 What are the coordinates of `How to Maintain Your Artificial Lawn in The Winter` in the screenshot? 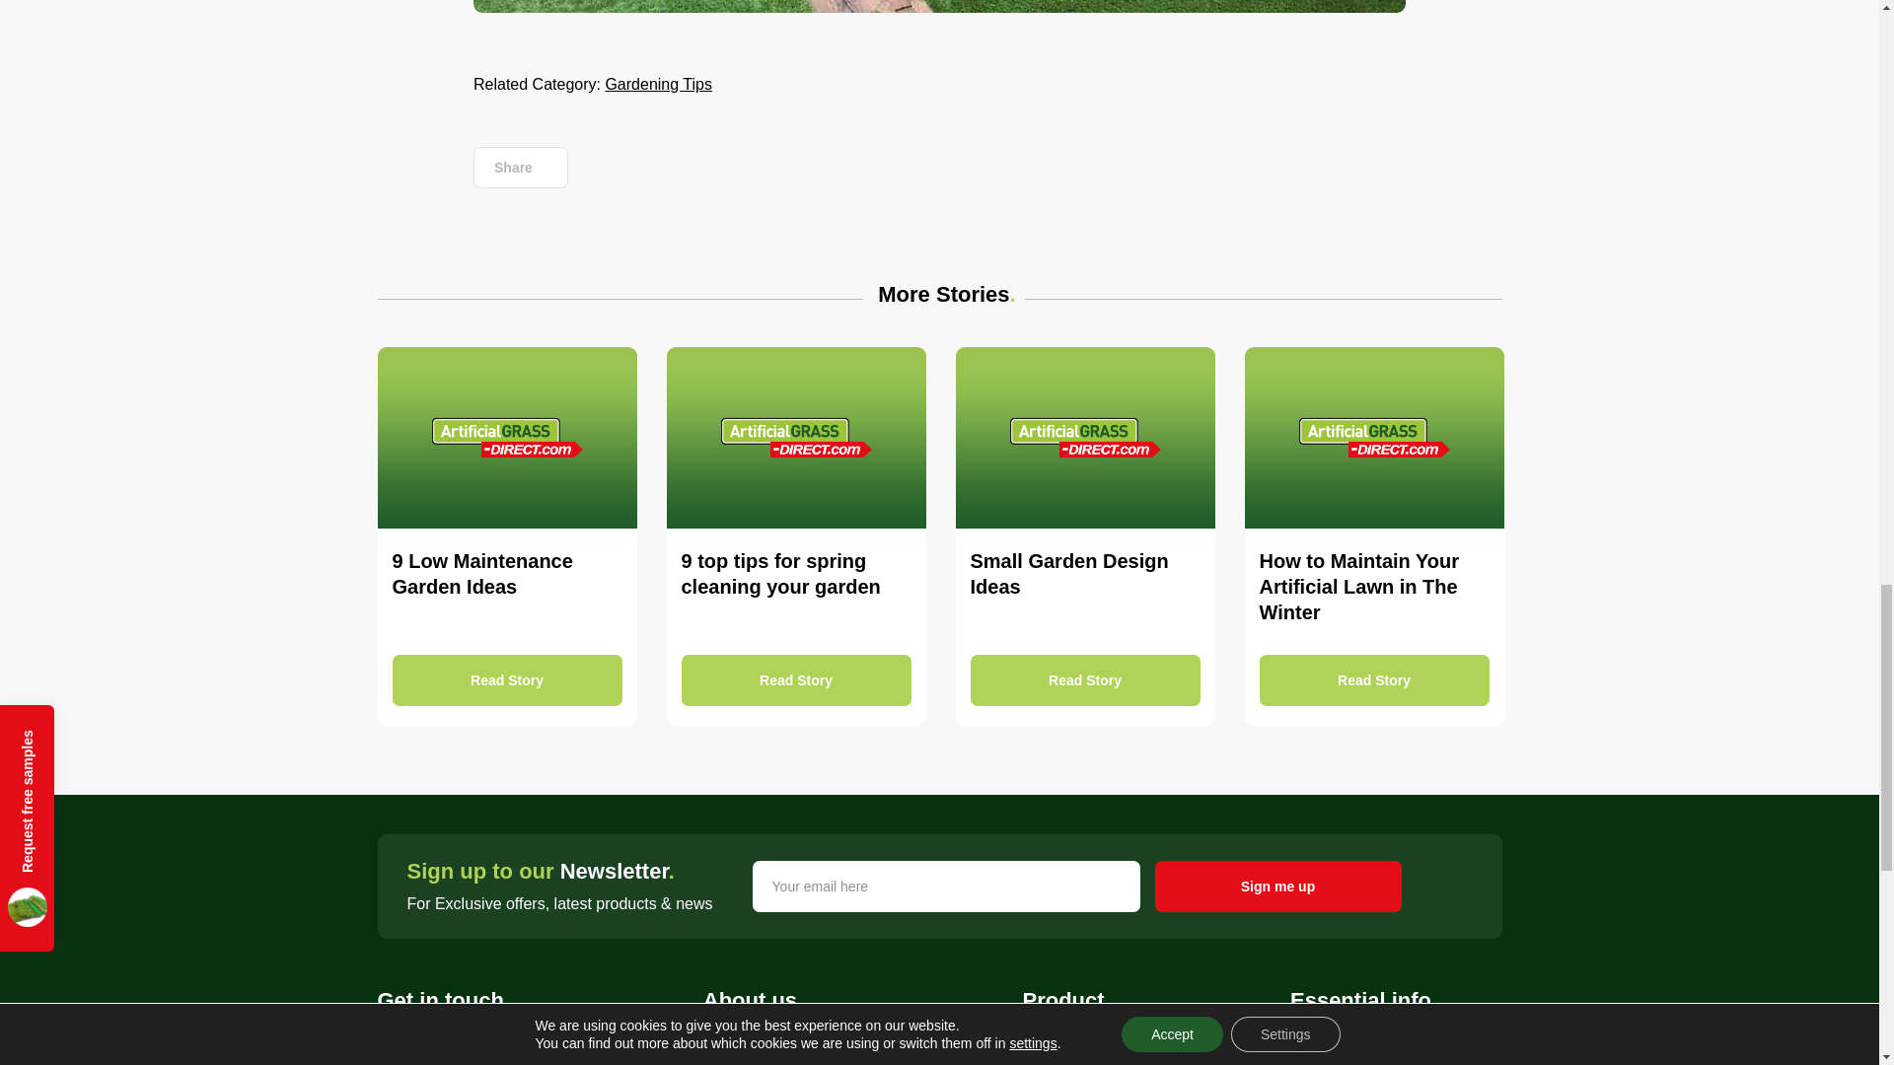 It's located at (1373, 536).